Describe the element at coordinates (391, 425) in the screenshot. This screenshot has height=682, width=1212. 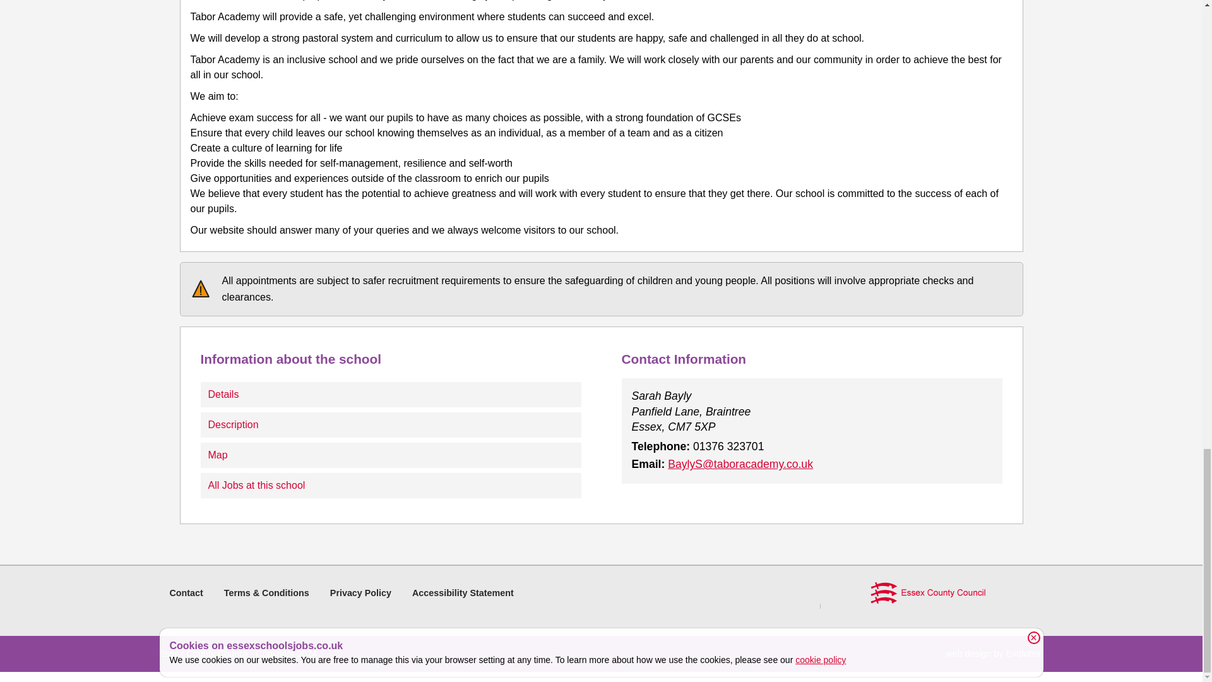
I see `Description` at that location.